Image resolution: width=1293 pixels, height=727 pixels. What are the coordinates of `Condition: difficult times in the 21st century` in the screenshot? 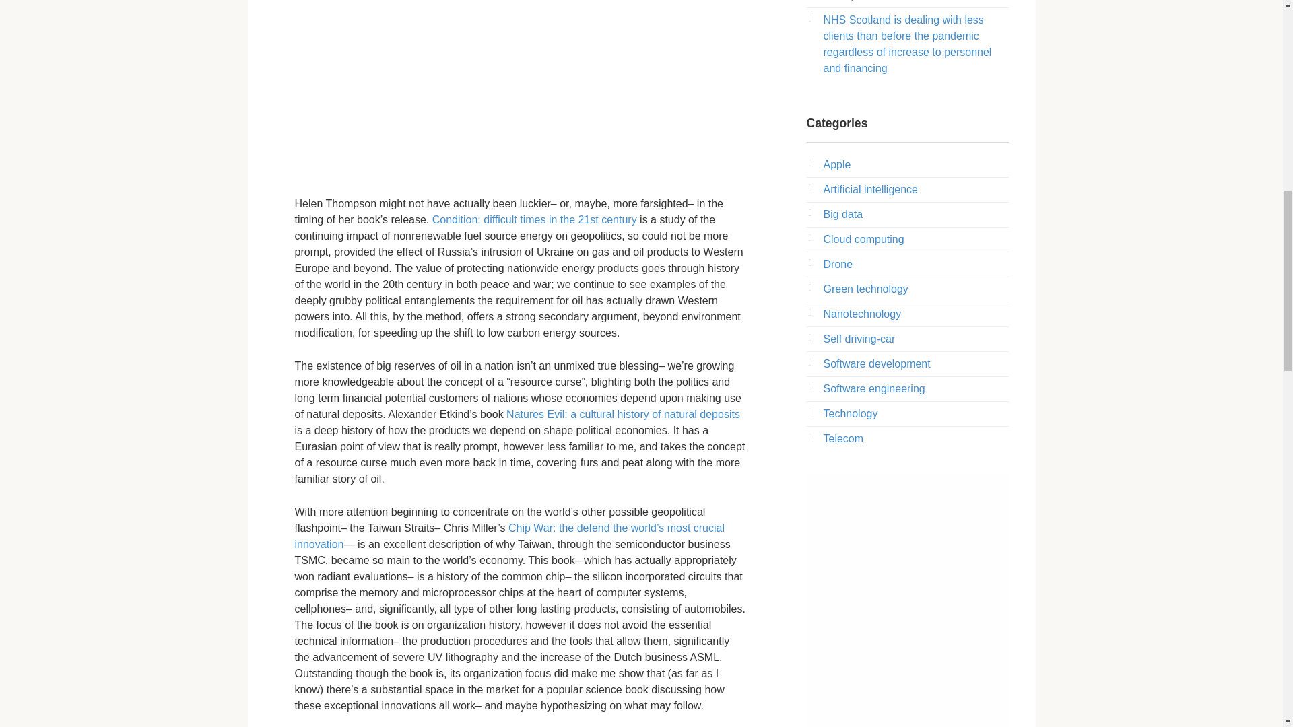 It's located at (535, 219).